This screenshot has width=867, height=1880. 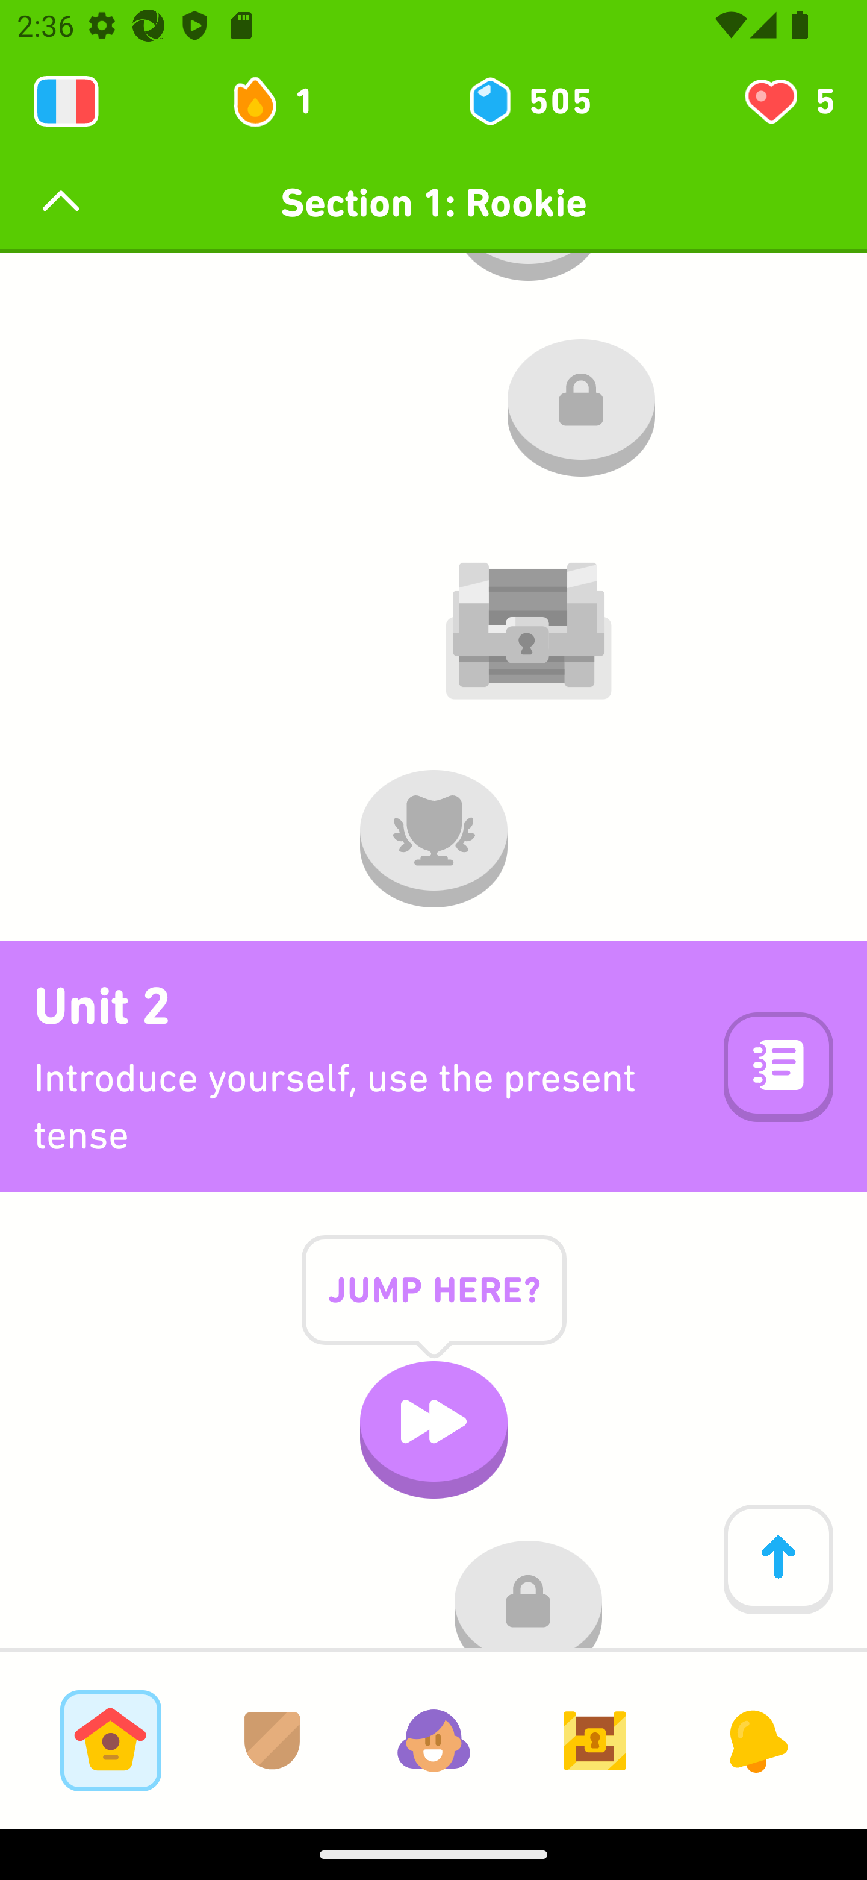 I want to click on JUMP HERE?, so click(x=433, y=1308).